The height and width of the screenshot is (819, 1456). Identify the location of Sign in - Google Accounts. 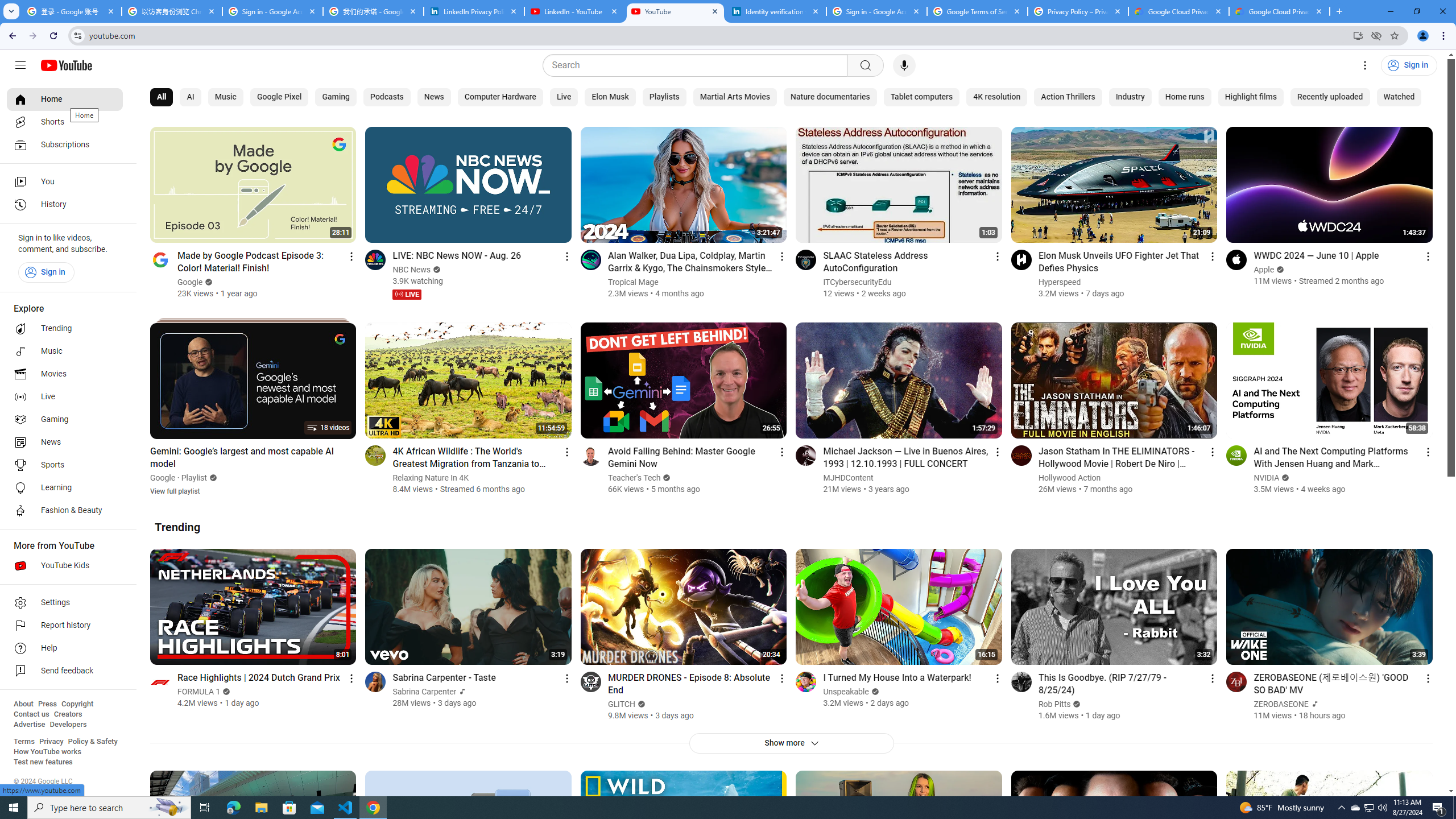
(272, 11).